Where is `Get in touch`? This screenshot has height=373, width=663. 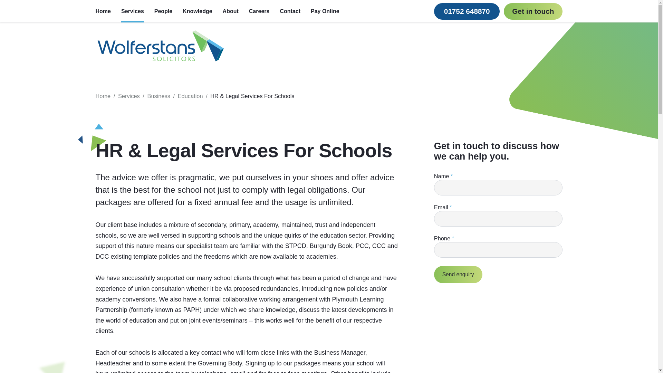 Get in touch is located at coordinates (533, 11).